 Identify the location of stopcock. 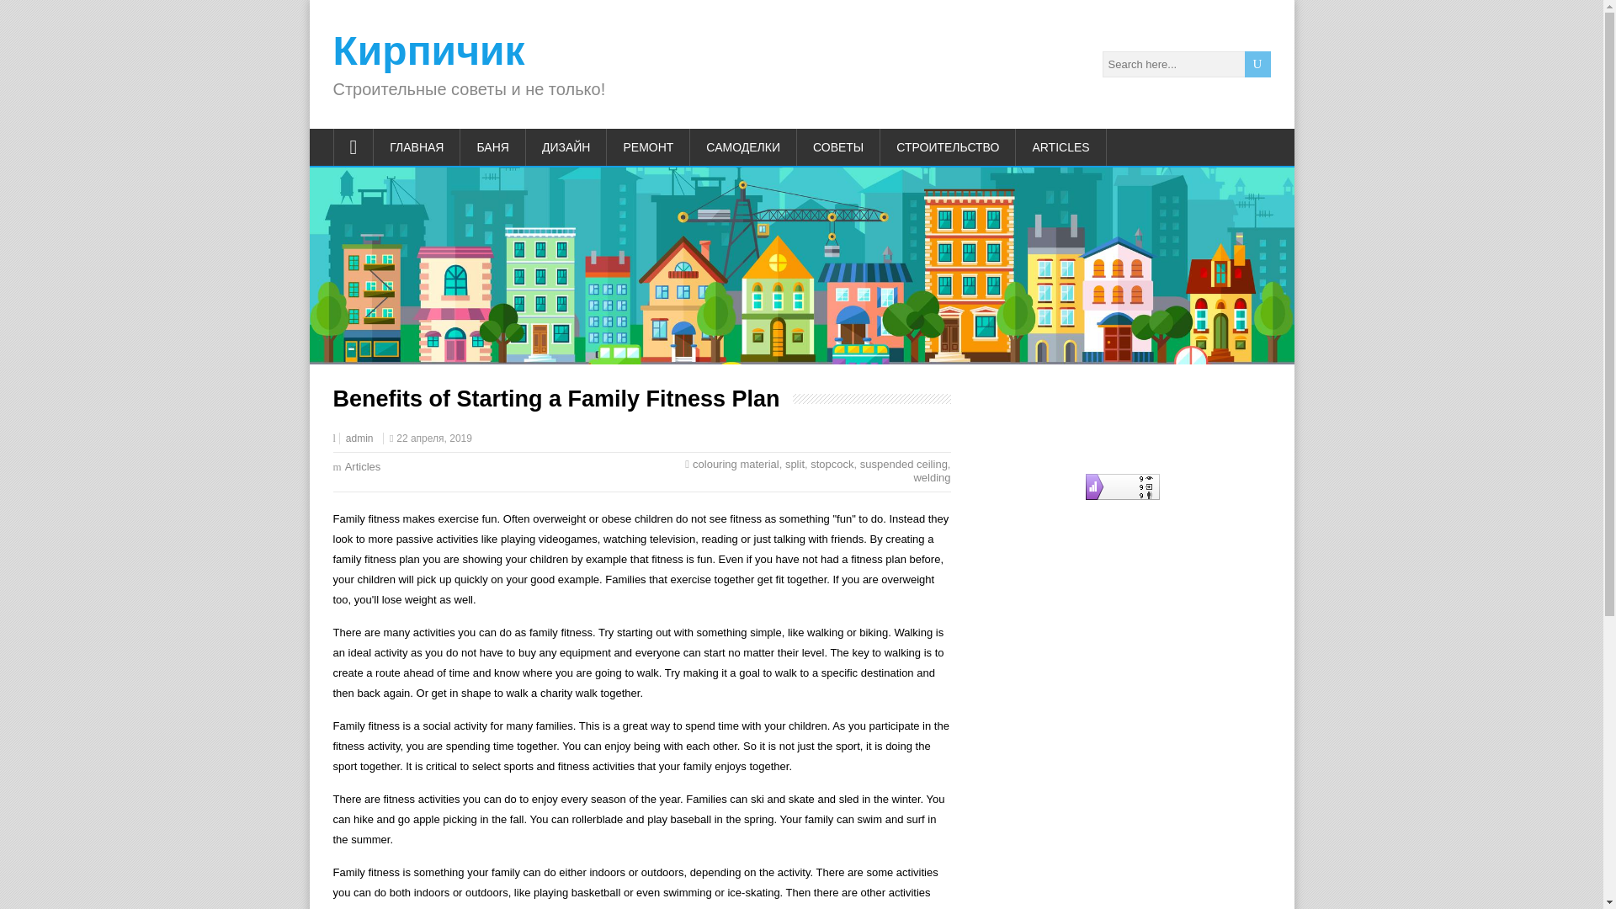
(832, 465).